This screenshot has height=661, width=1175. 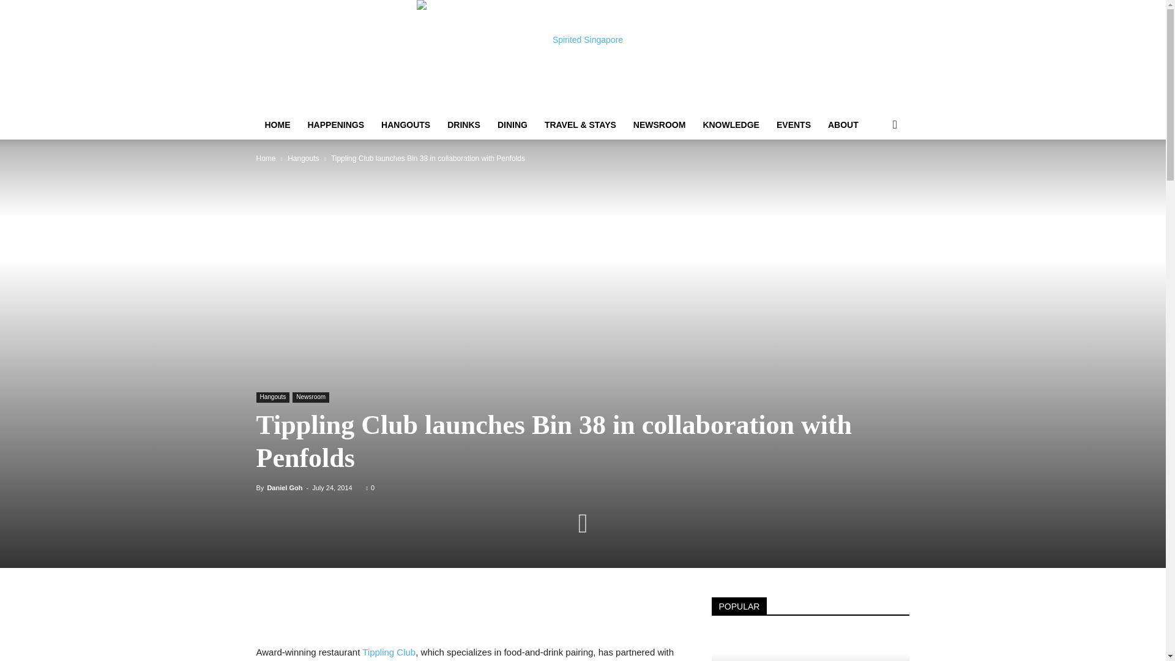 What do you see at coordinates (875, 174) in the screenshot?
I see `Search` at bounding box center [875, 174].